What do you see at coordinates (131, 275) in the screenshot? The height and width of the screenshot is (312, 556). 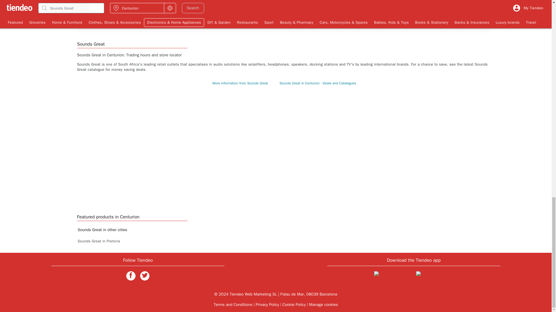 I see `facebook` at bounding box center [131, 275].